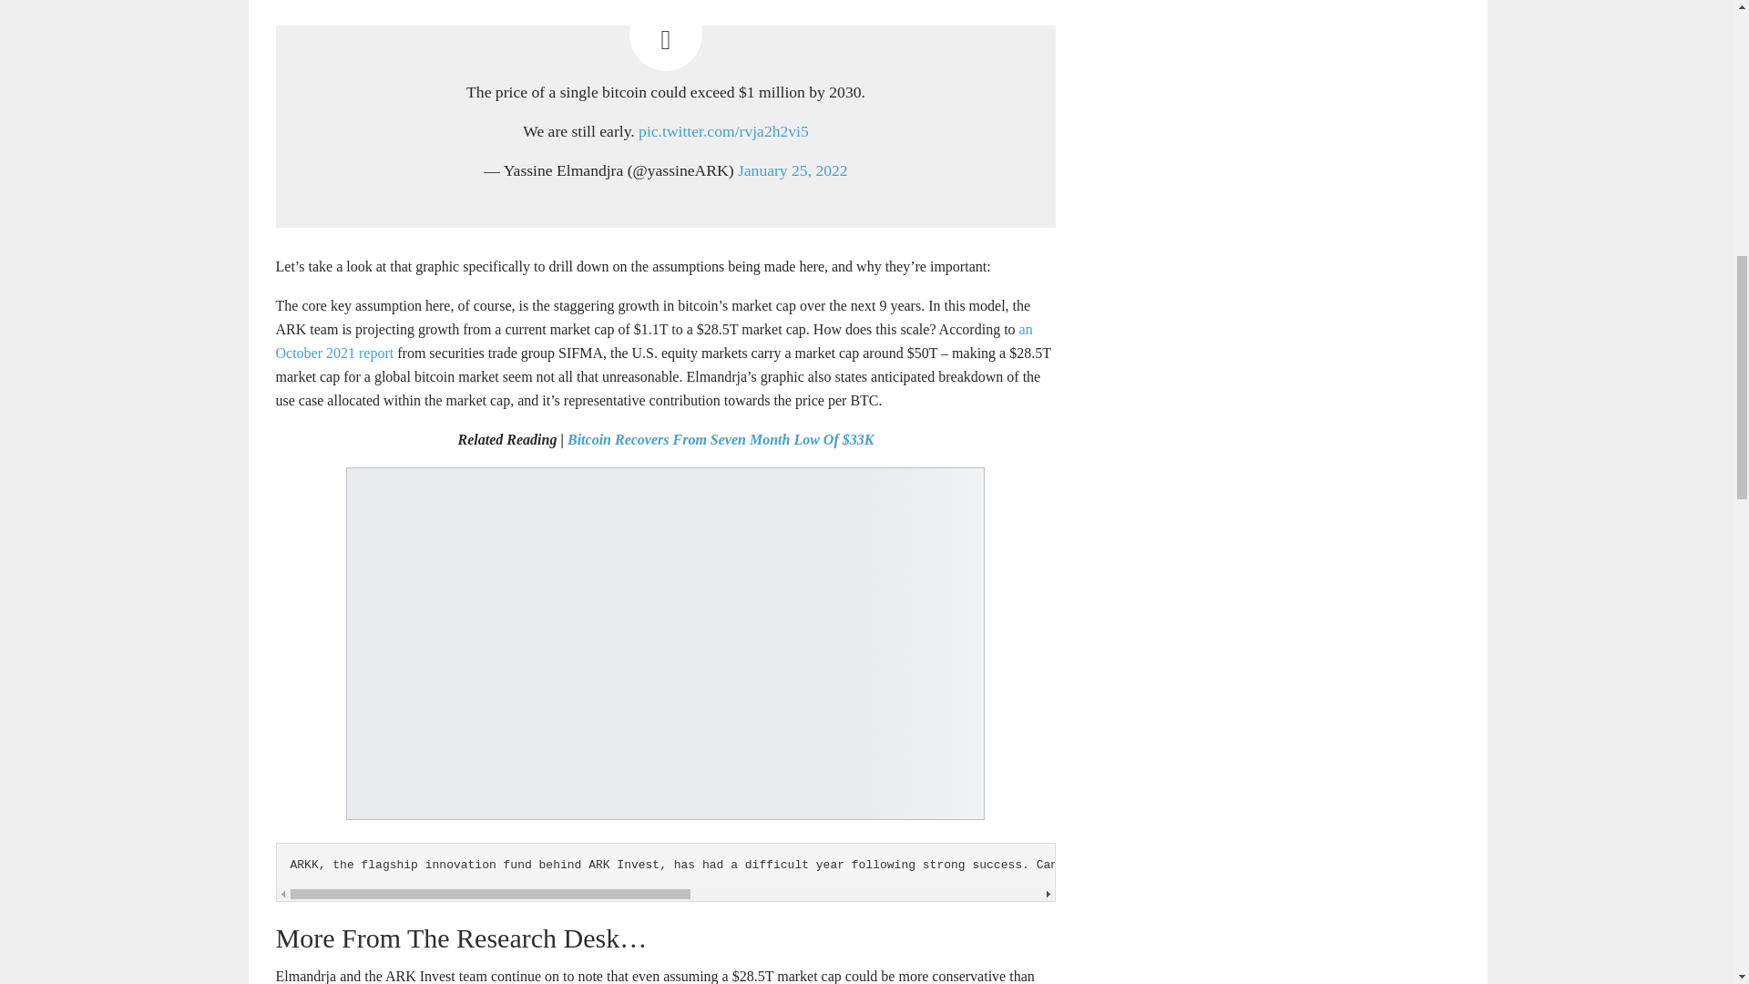  I want to click on an October 2021 report, so click(652, 341).